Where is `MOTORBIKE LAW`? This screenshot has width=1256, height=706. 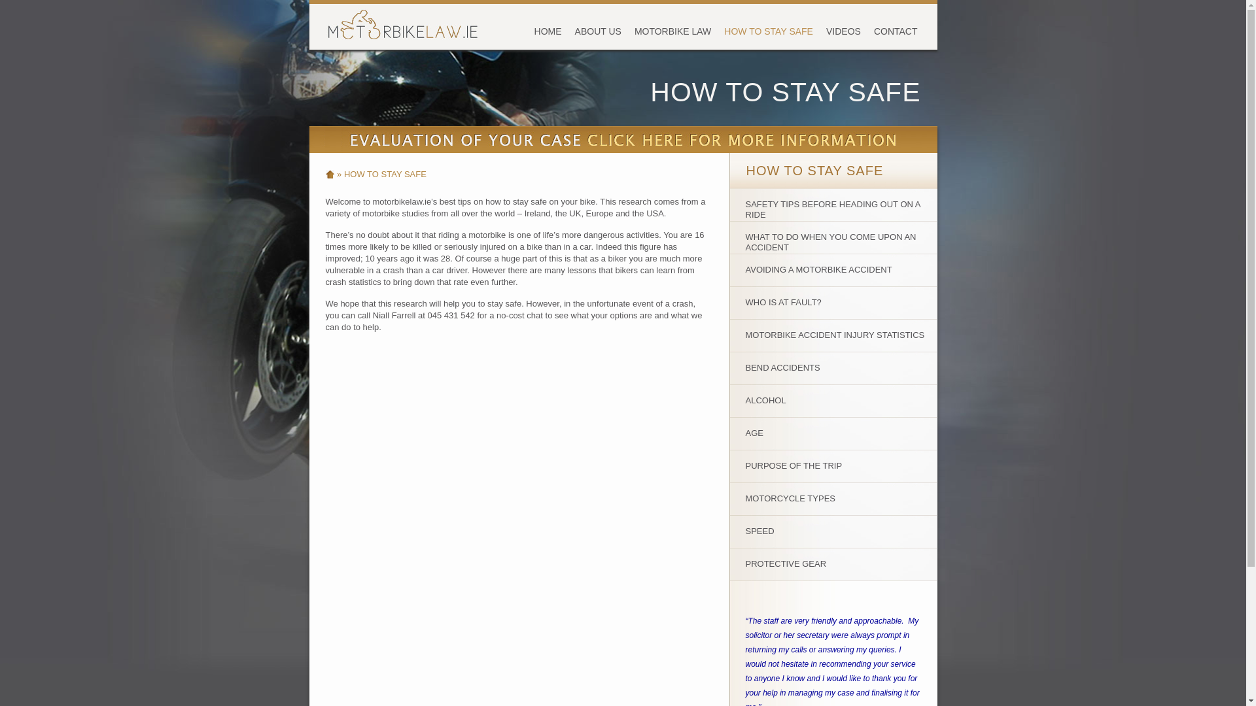 MOTORBIKE LAW is located at coordinates (672, 31).